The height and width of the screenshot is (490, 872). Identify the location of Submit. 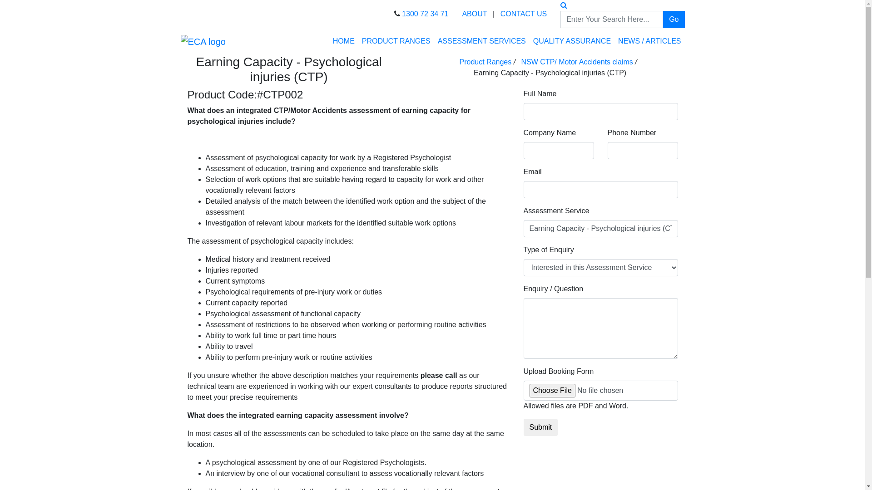
(540, 427).